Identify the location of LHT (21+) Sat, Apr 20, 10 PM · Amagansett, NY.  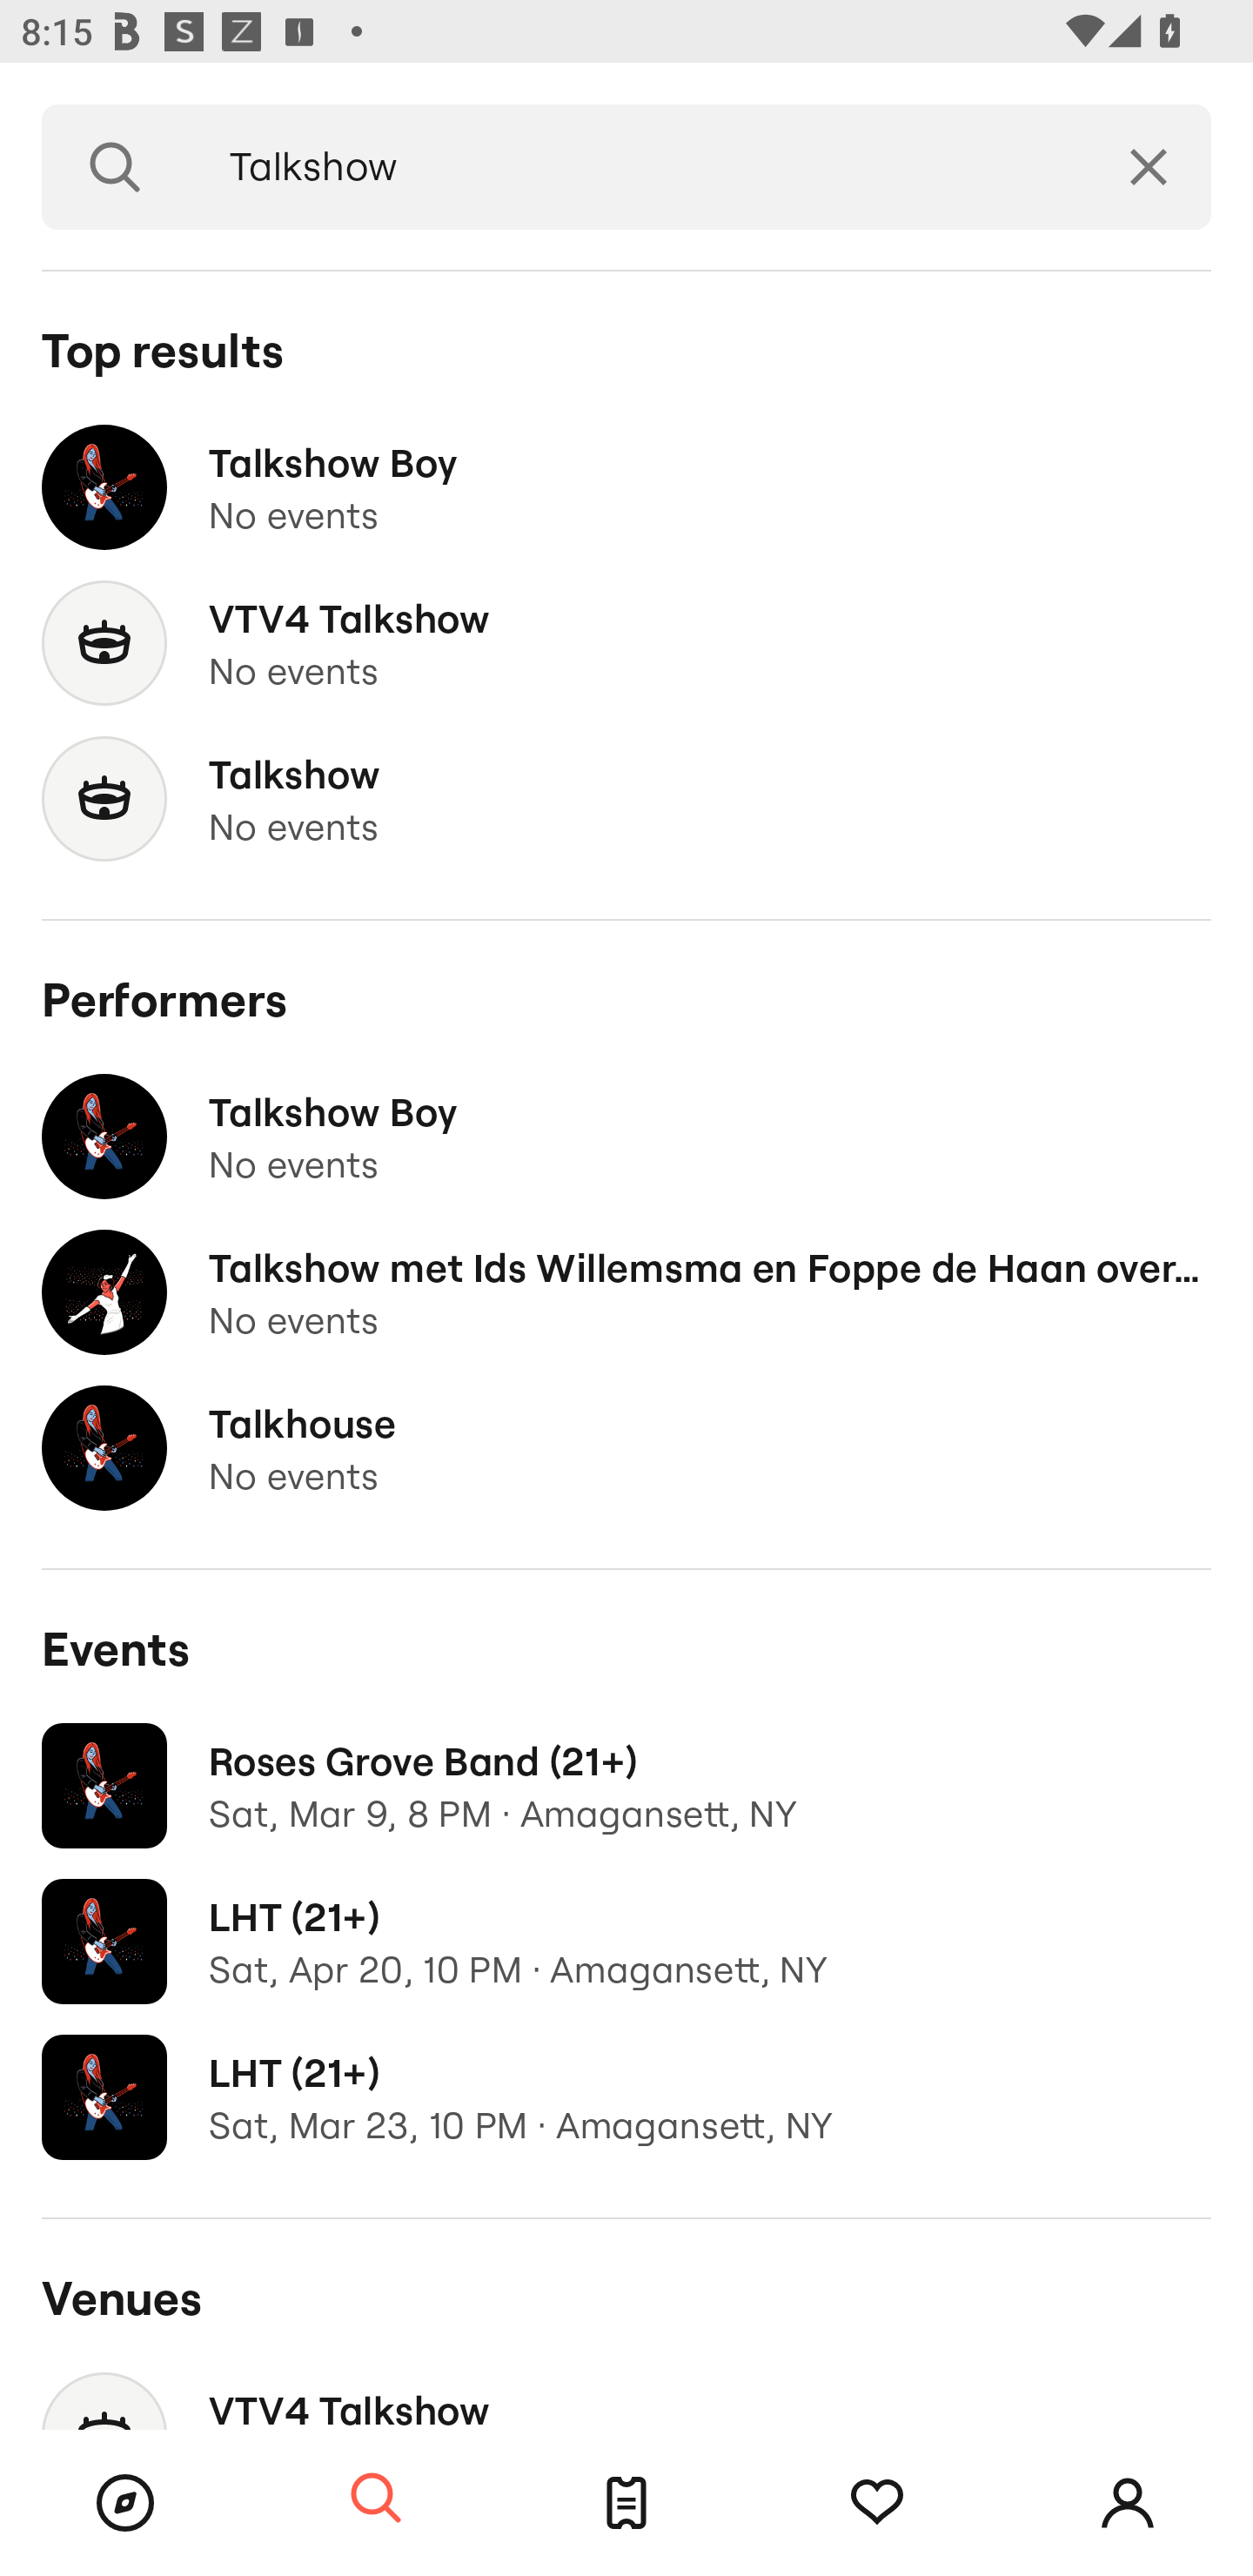
(626, 1942).